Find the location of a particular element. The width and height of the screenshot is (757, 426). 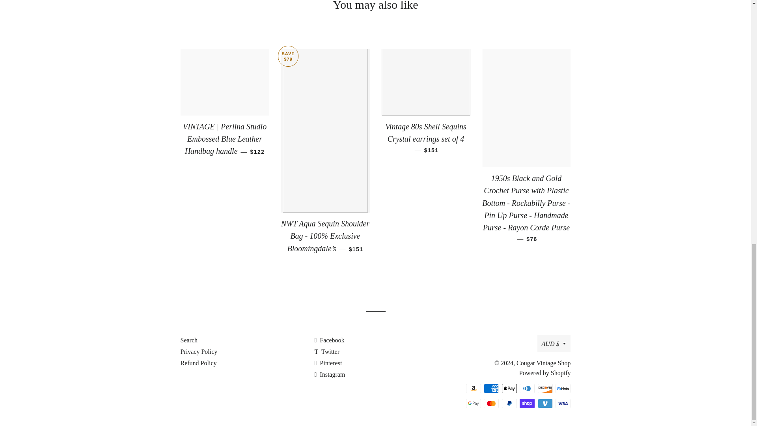

Twitter is located at coordinates (326, 351).